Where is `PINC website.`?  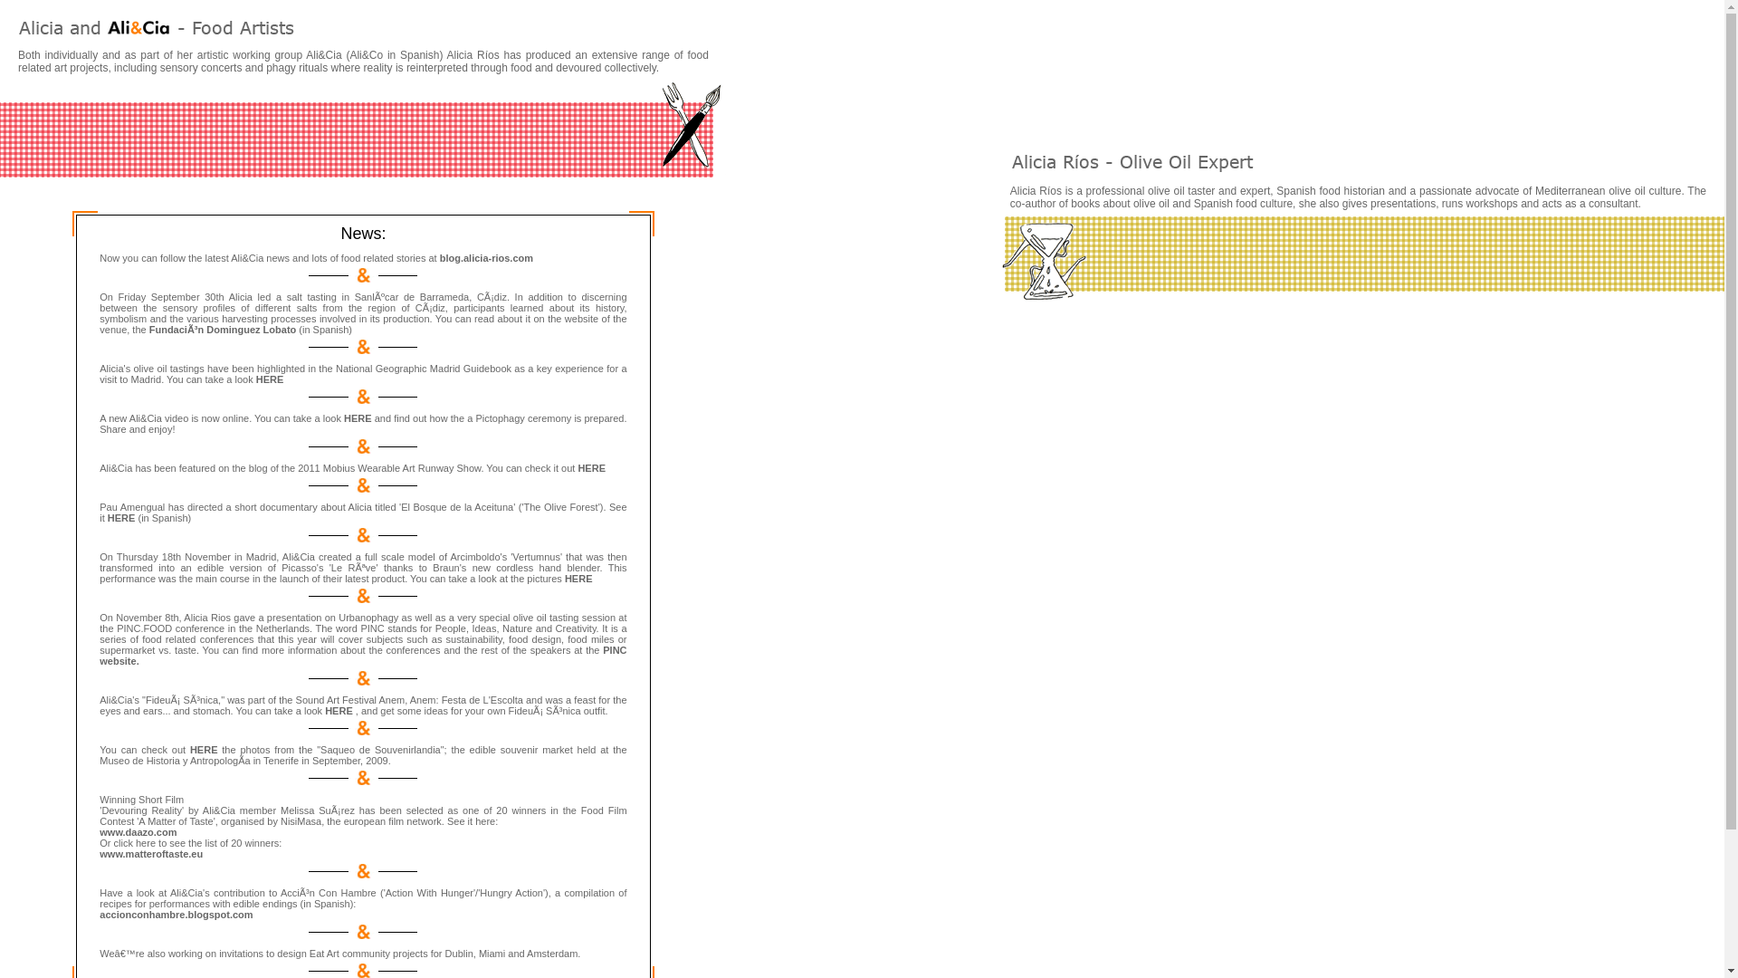 PINC website. is located at coordinates (362, 655).